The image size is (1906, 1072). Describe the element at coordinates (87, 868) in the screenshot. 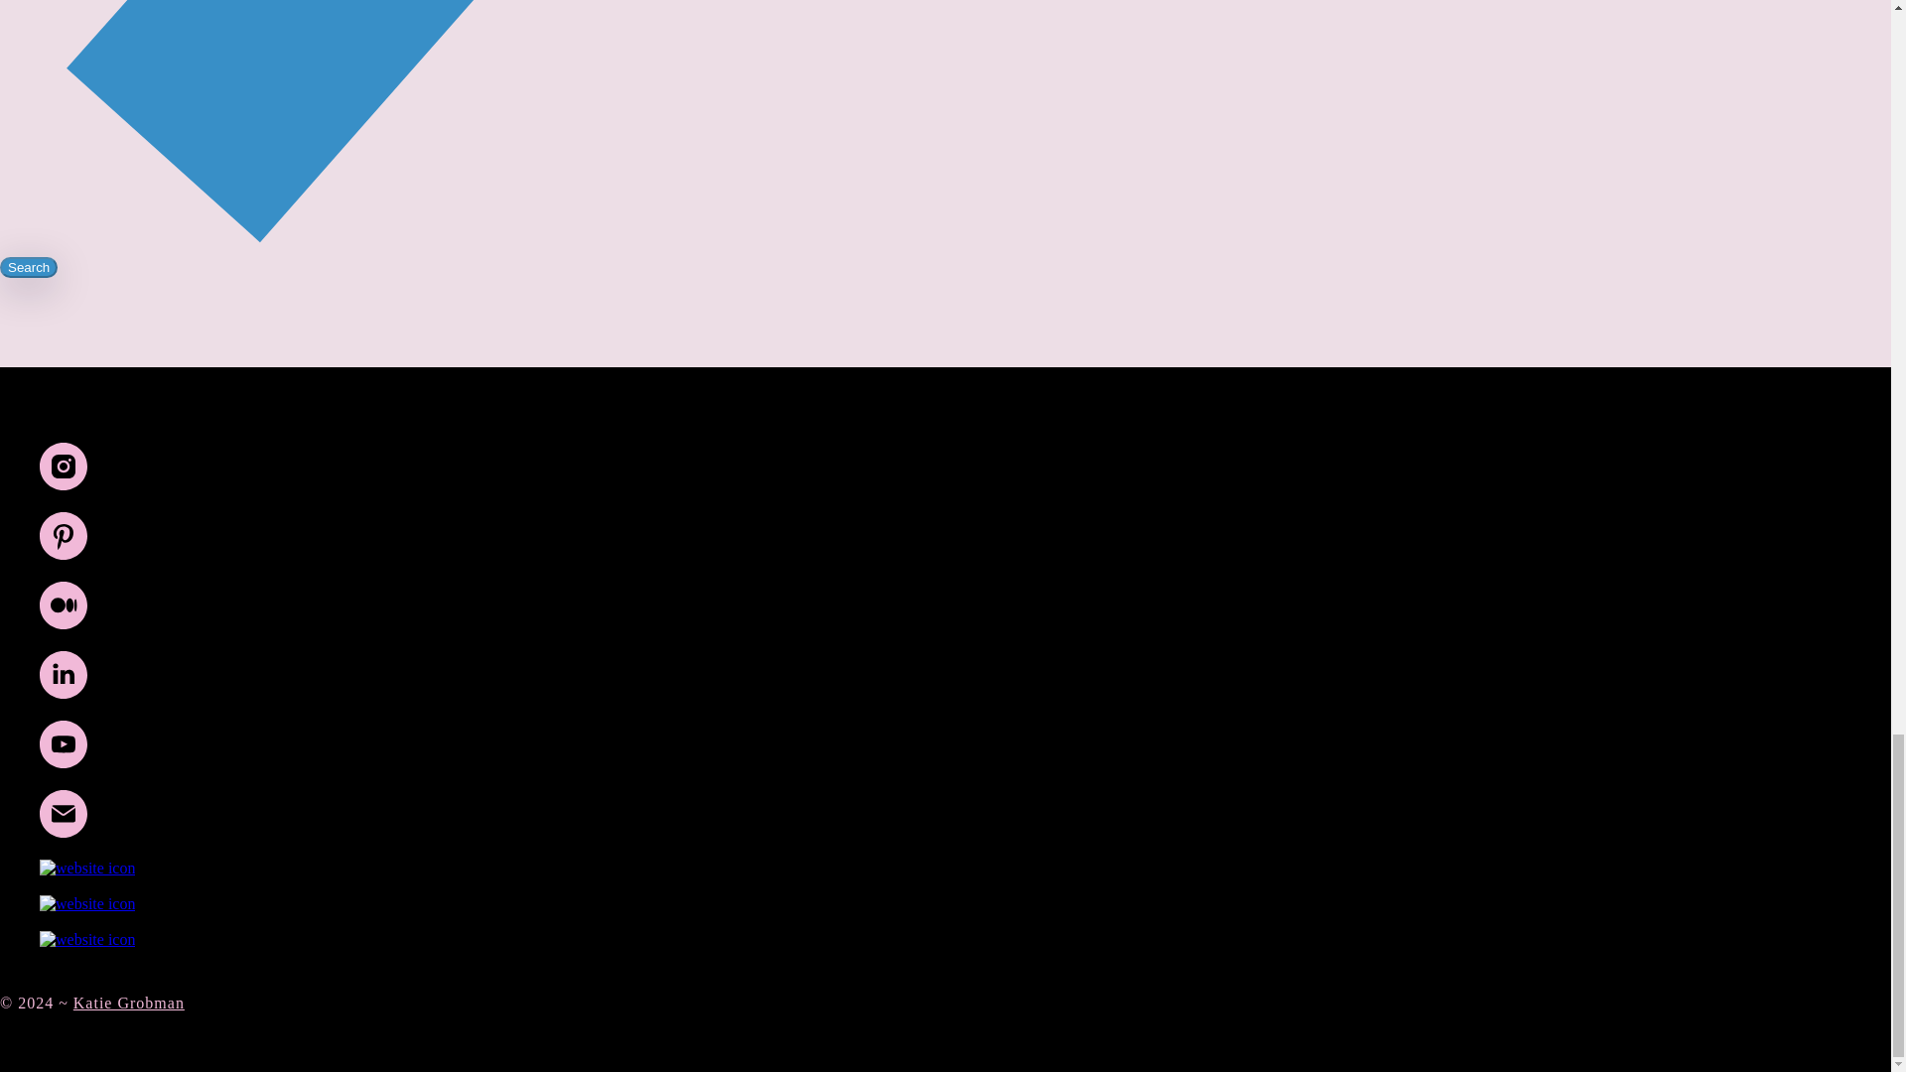

I see `ResearchGate` at that location.